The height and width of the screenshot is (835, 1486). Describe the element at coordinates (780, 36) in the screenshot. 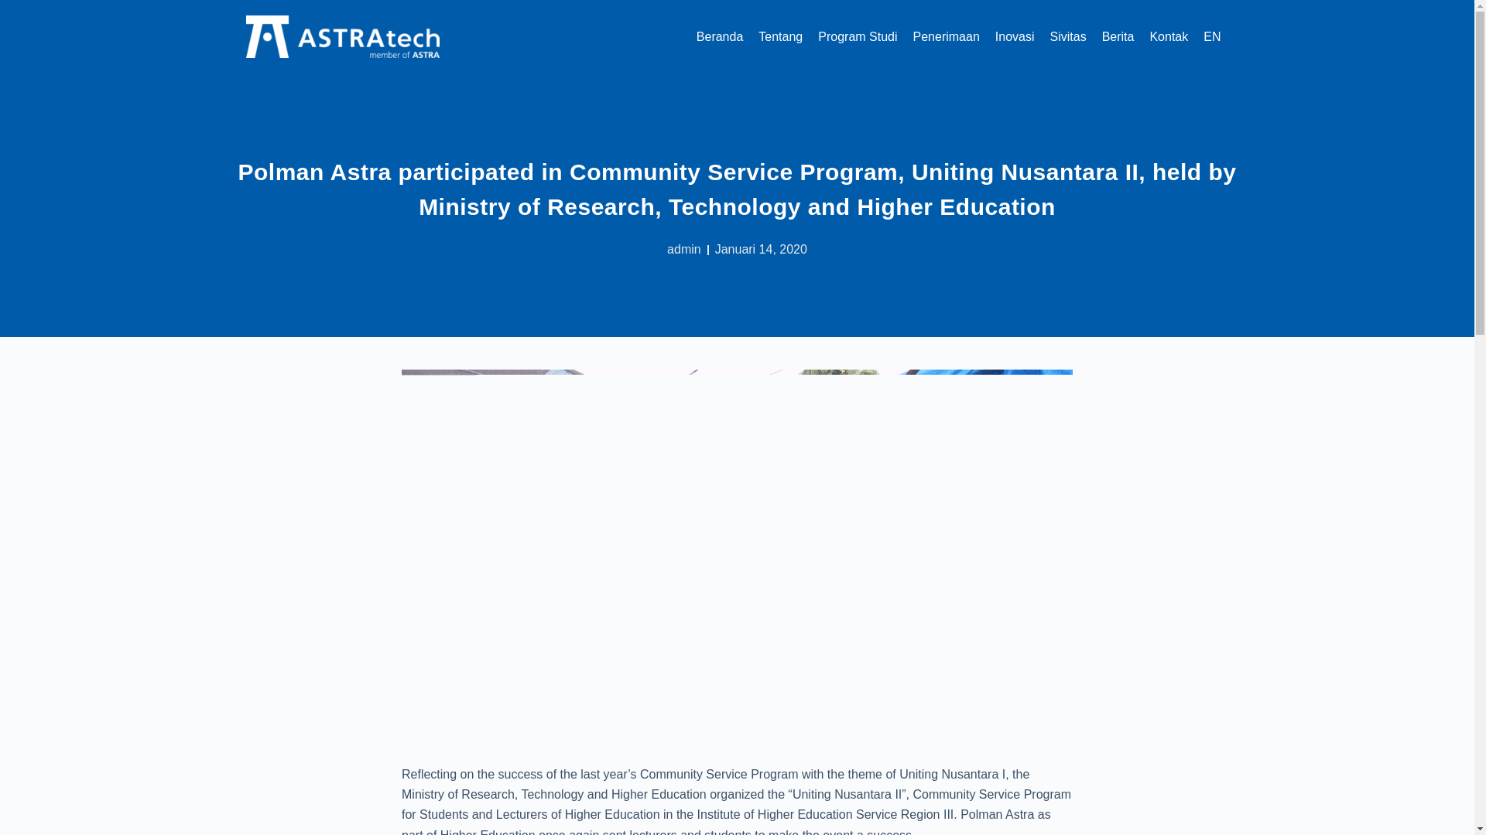

I see `Tentang` at that location.